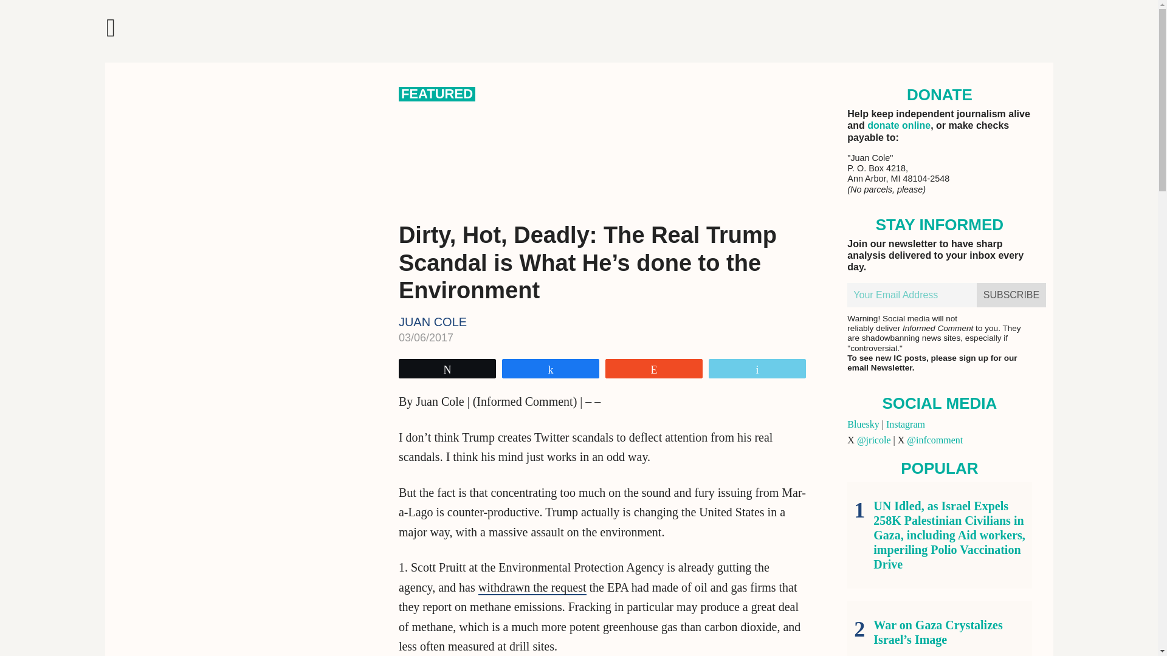  I want to click on withdrawn the request, so click(532, 587).